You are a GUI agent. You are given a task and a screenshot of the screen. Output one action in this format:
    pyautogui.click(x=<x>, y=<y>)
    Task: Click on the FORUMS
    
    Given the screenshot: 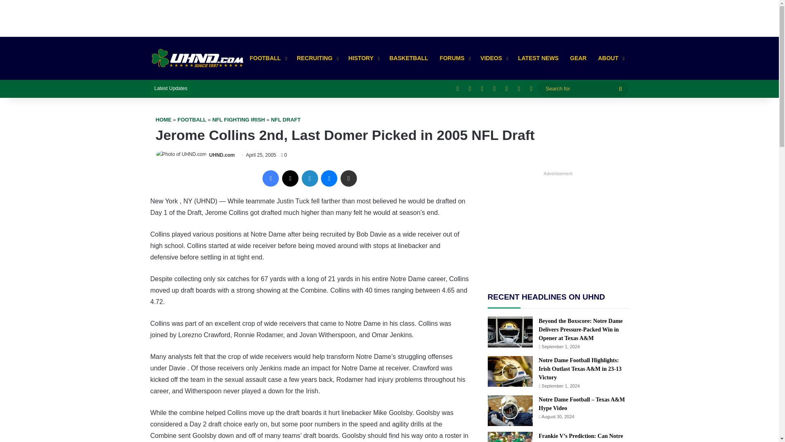 What is the action you would take?
    pyautogui.click(x=454, y=58)
    